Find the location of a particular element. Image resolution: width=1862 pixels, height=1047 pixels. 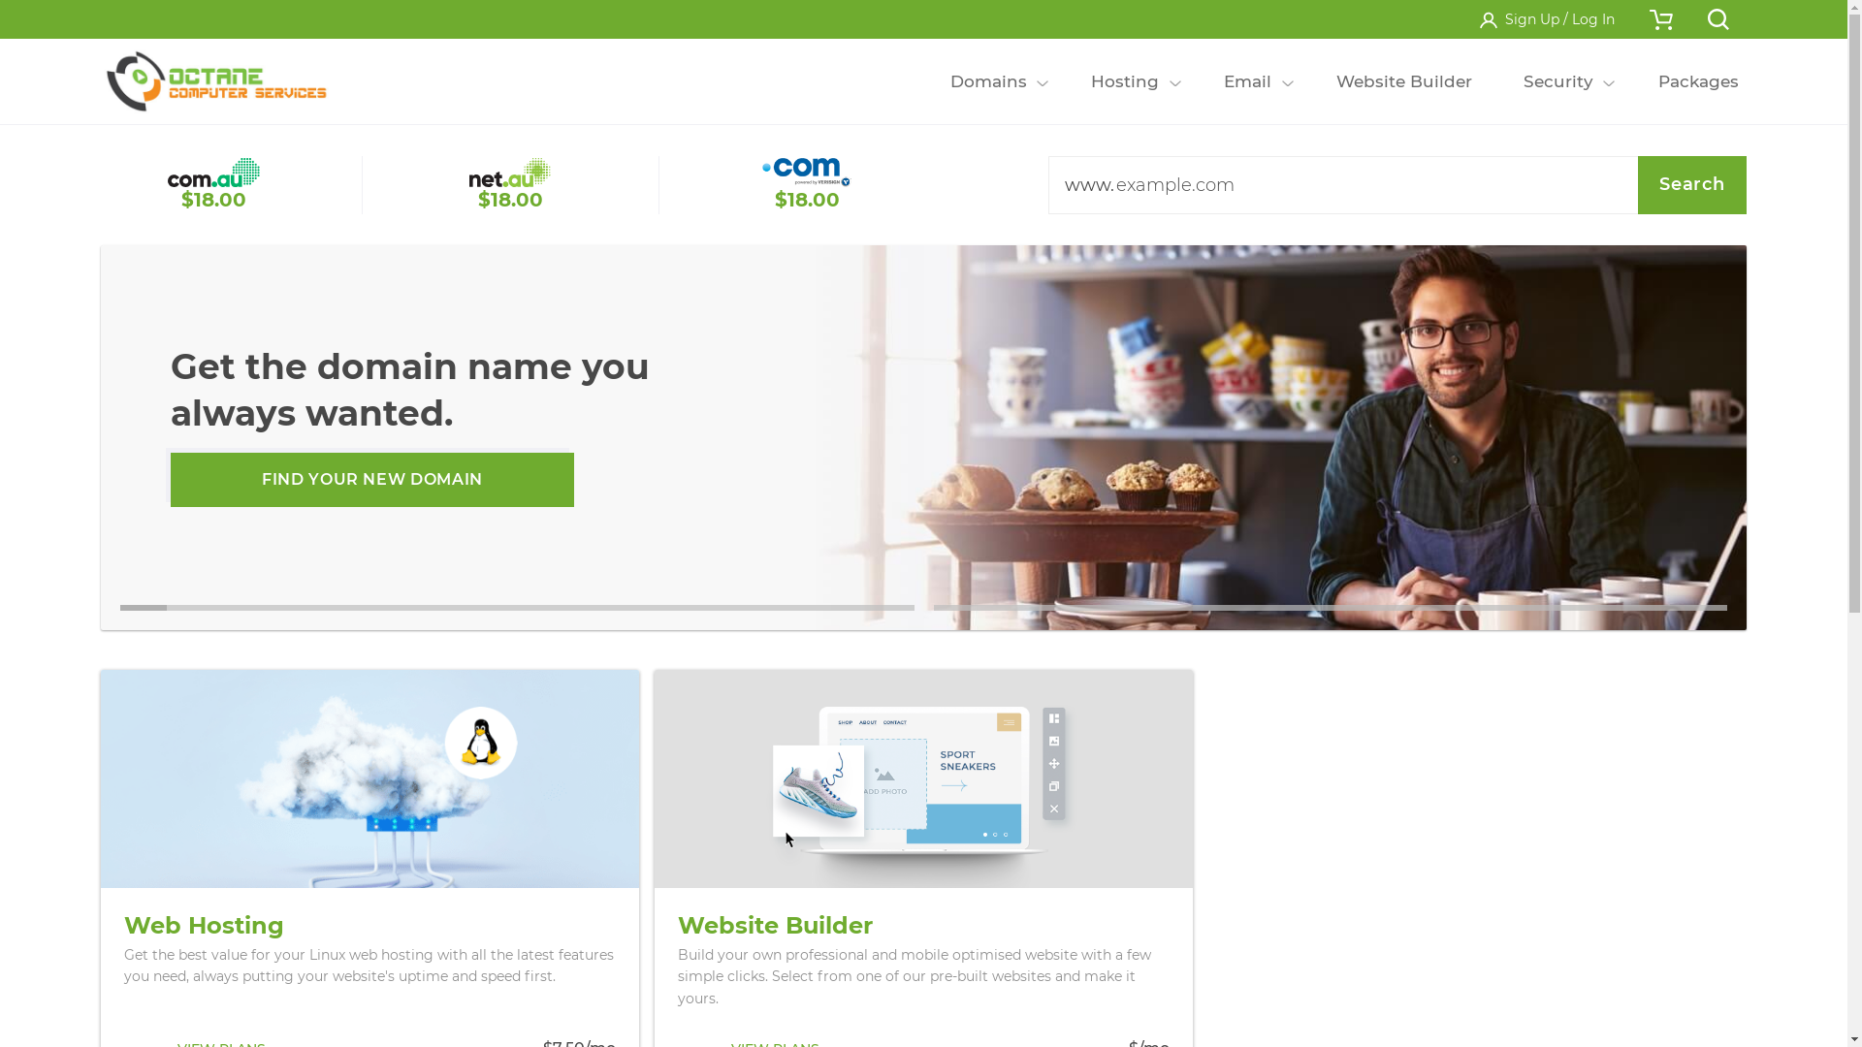

FIND YOUR NEW DOMAIN is located at coordinates (372, 480).